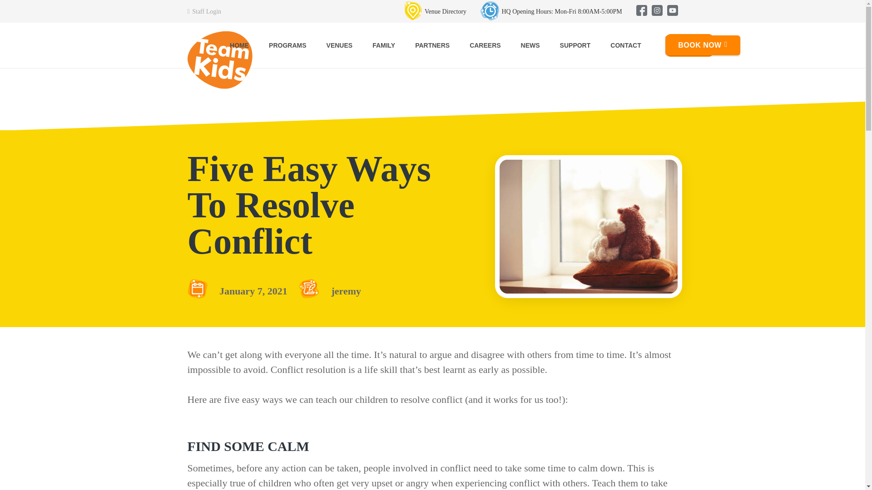 This screenshot has width=872, height=490. What do you see at coordinates (435, 12) in the screenshot?
I see `Venue Directory` at bounding box center [435, 12].